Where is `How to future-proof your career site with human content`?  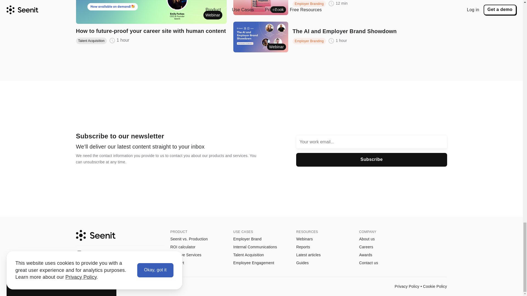 How to future-proof your career site with human content is located at coordinates (151, 31).